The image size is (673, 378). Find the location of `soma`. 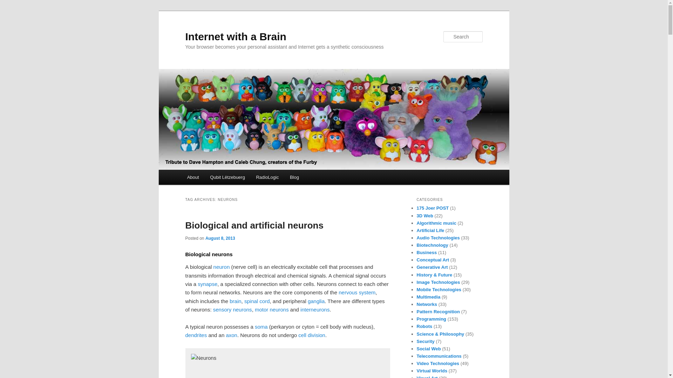

soma is located at coordinates (261, 326).